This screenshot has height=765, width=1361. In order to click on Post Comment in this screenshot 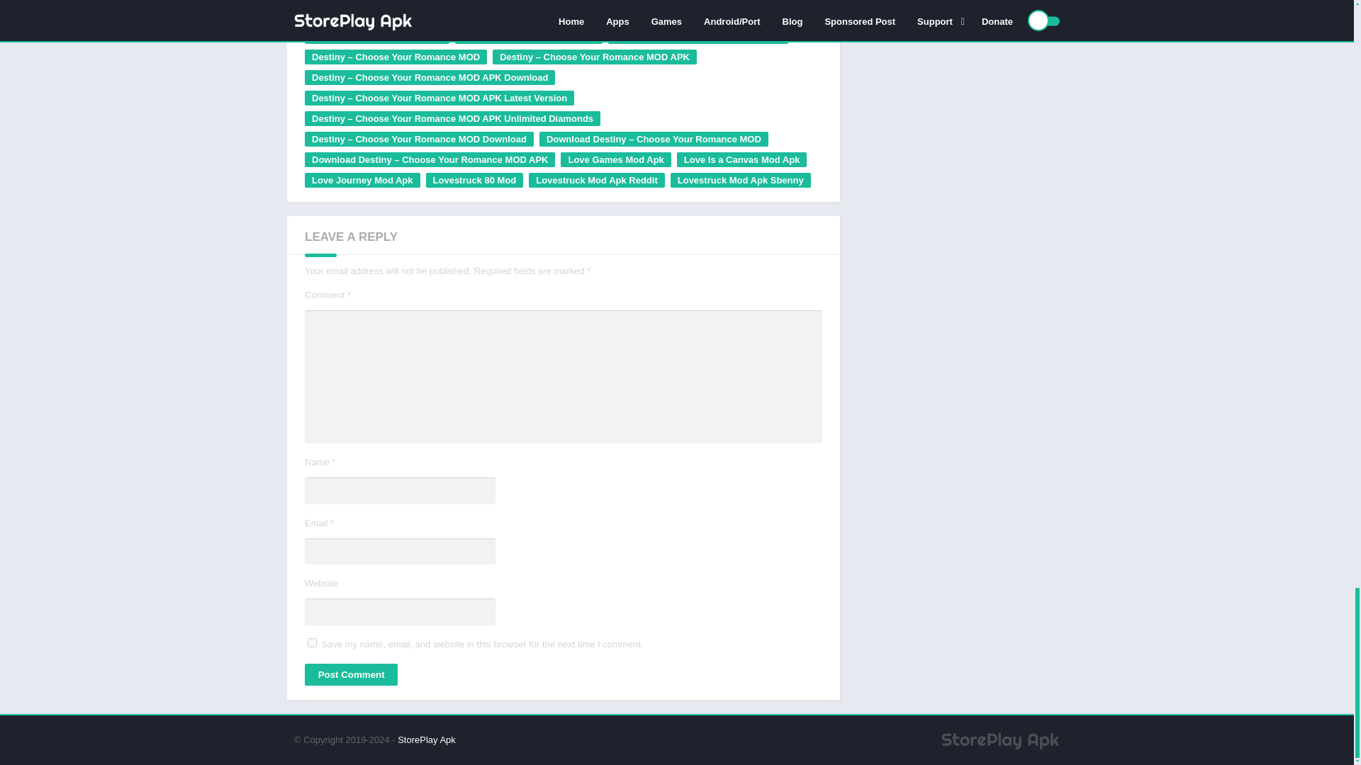, I will do `click(351, 674)`.